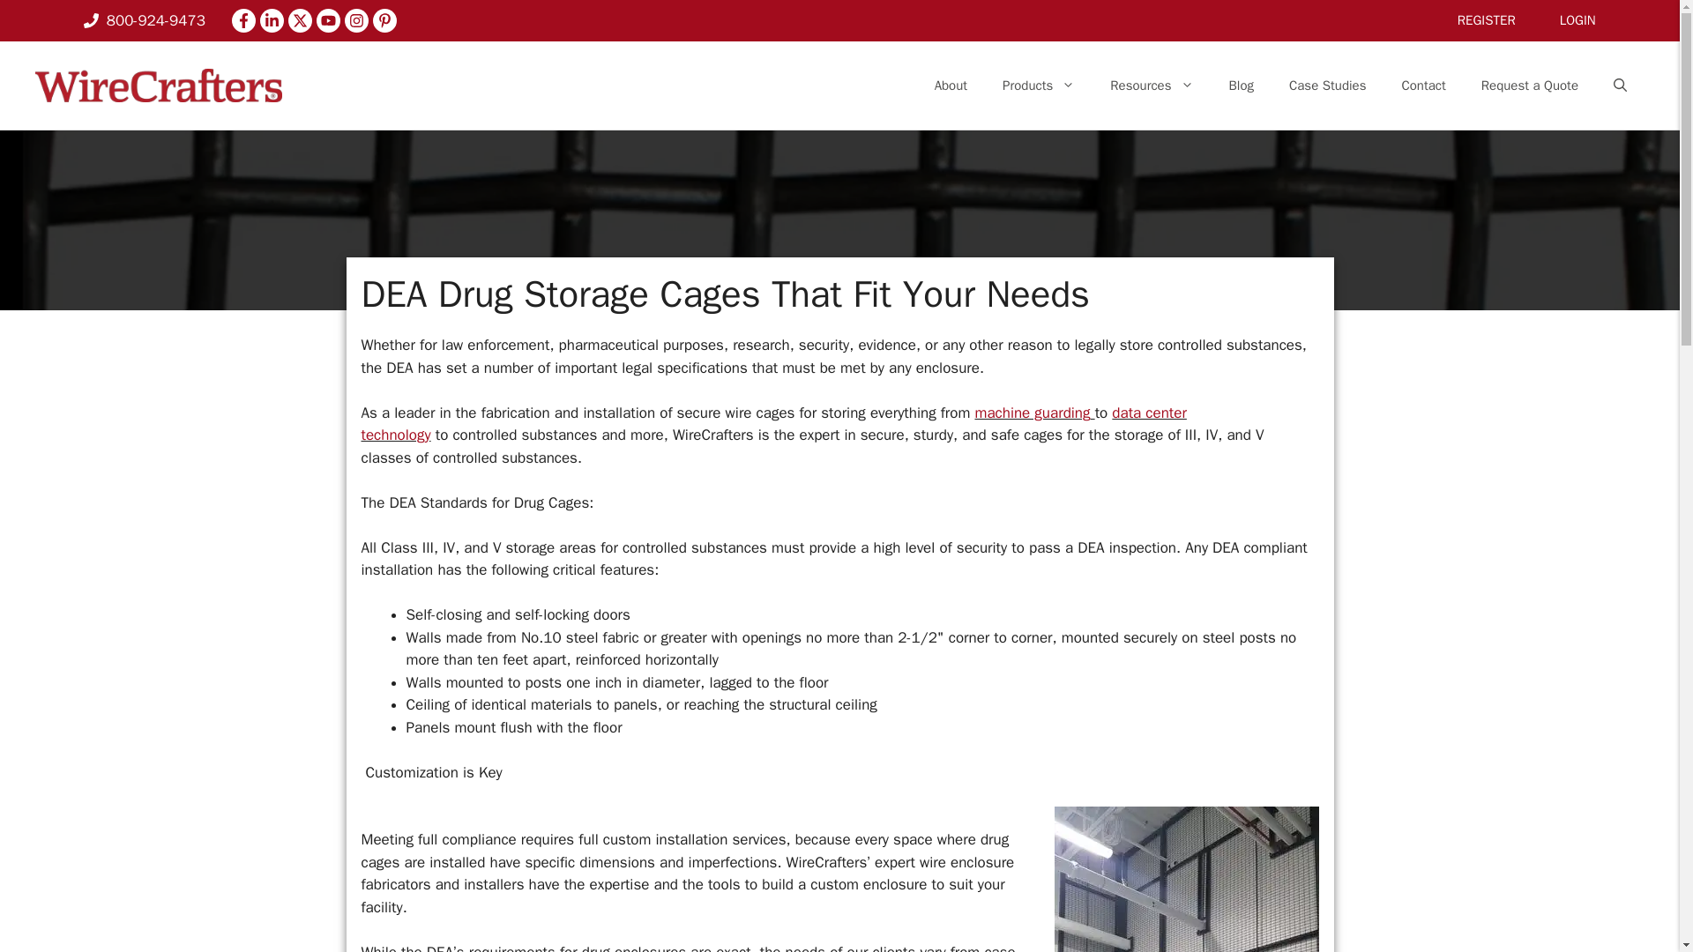 The width and height of the screenshot is (1693, 952). I want to click on Products, so click(1039, 85).